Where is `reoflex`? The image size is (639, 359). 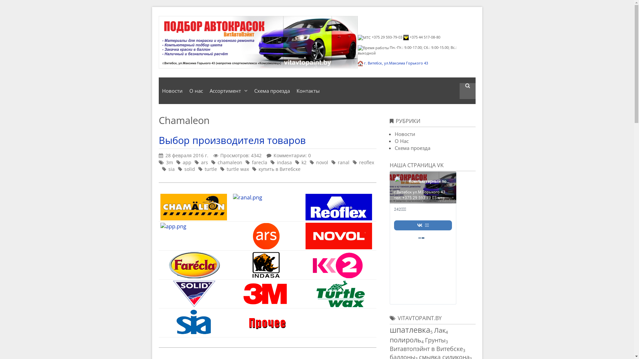
reoflex is located at coordinates (366, 162).